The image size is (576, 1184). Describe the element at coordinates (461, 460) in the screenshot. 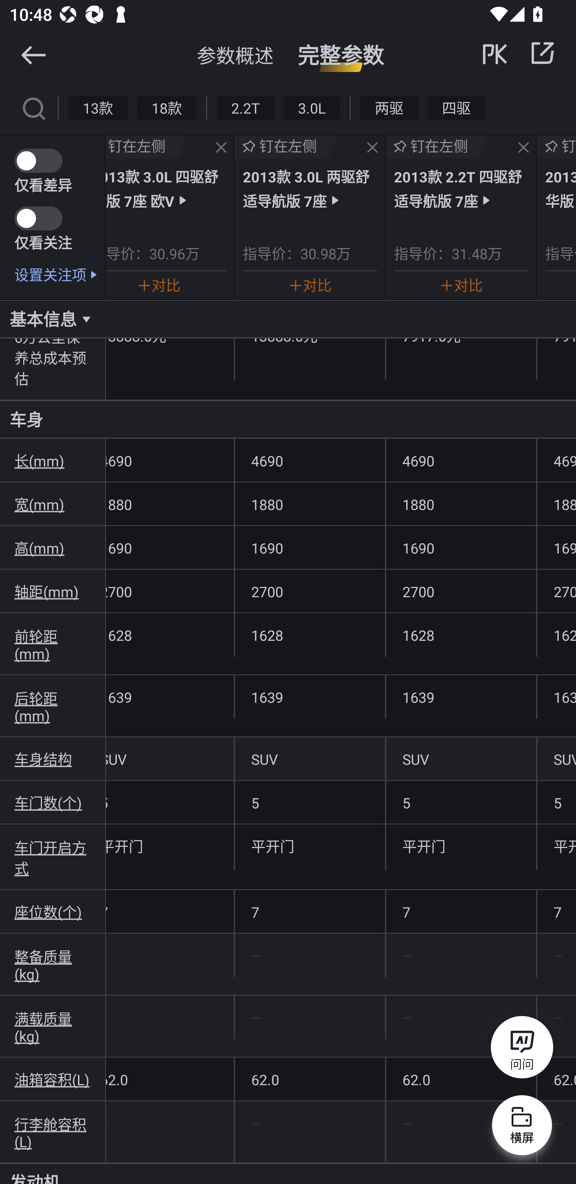

I see `4690` at that location.